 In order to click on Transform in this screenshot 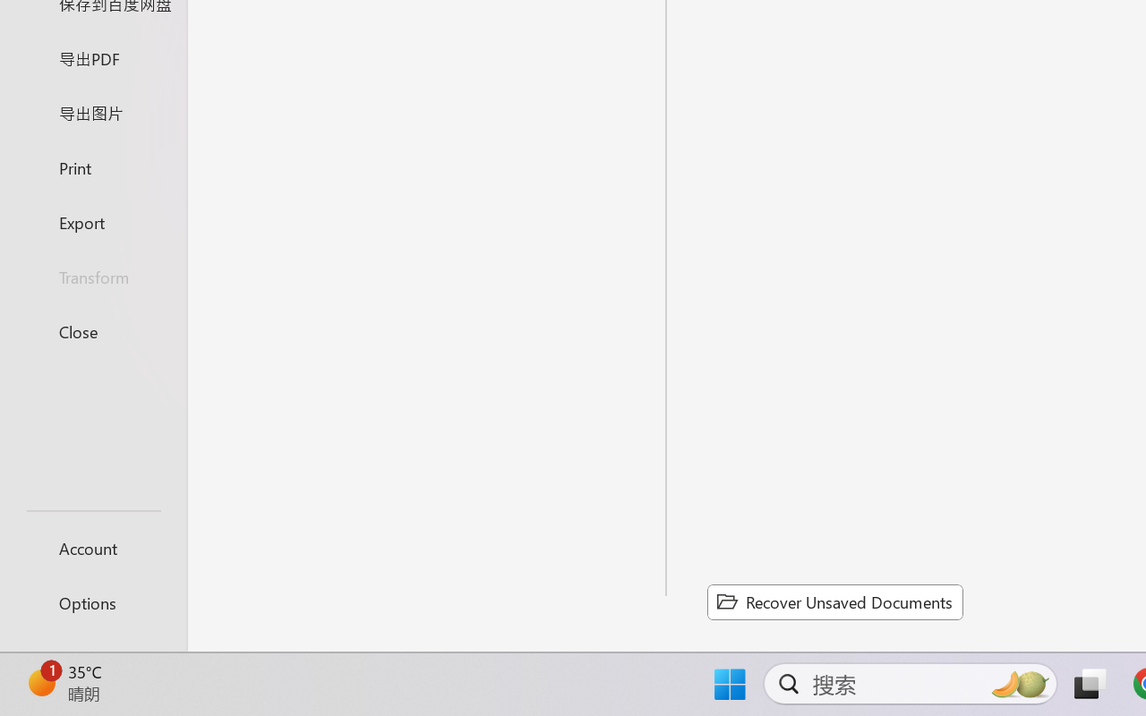, I will do `click(93, 277)`.